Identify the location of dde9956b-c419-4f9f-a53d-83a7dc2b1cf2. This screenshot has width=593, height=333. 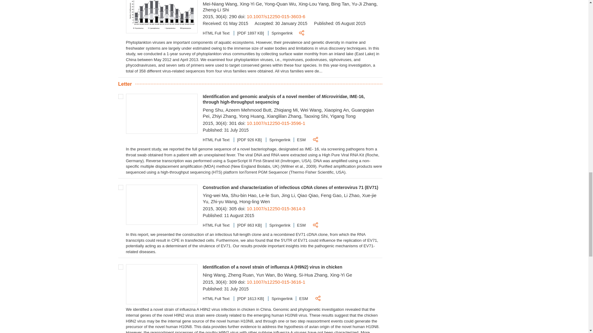
(120, 187).